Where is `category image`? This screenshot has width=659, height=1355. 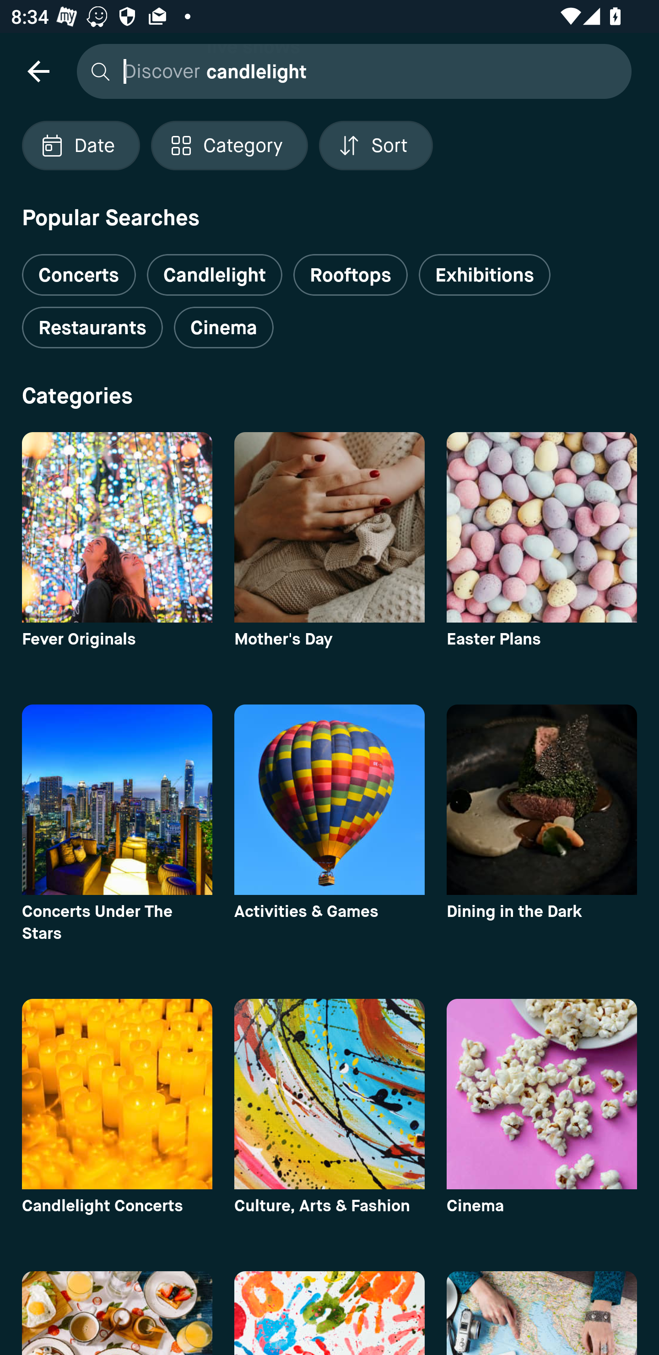
category image is located at coordinates (329, 527).